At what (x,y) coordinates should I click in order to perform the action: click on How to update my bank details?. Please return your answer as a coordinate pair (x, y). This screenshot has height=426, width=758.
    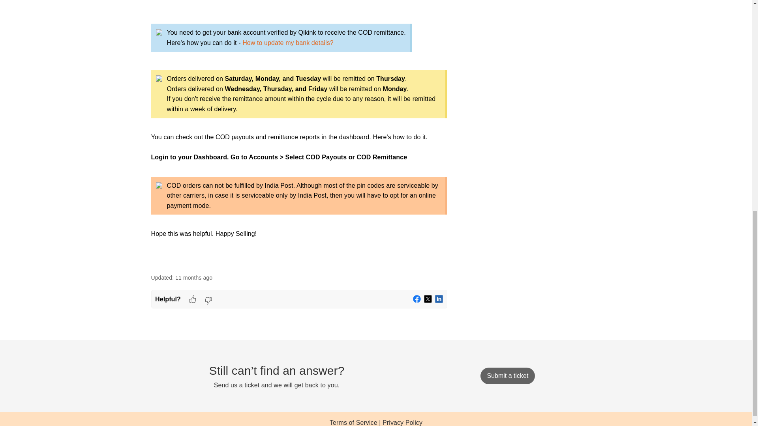
    Looking at the image, I should click on (288, 43).